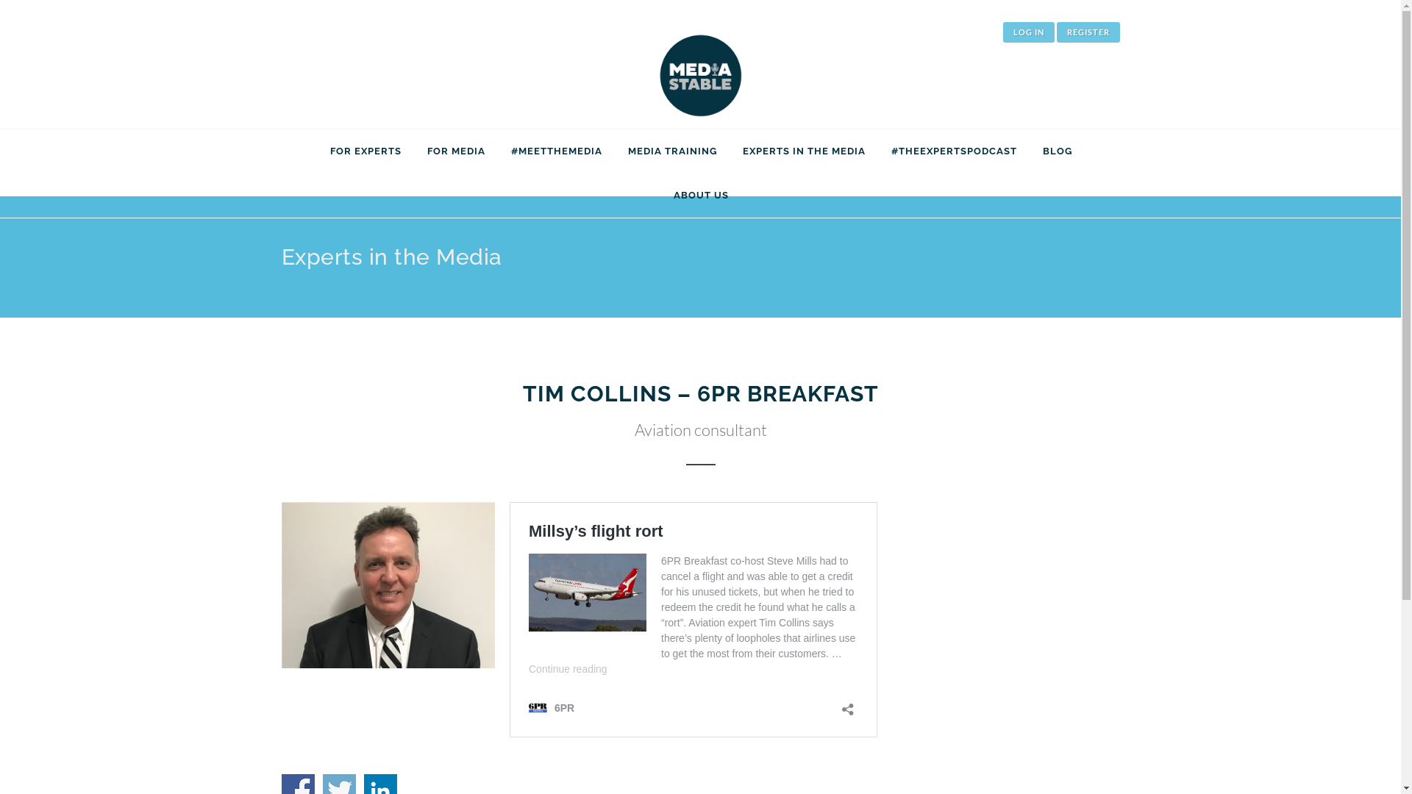  What do you see at coordinates (1029, 32) in the screenshot?
I see `LOG IN` at bounding box center [1029, 32].